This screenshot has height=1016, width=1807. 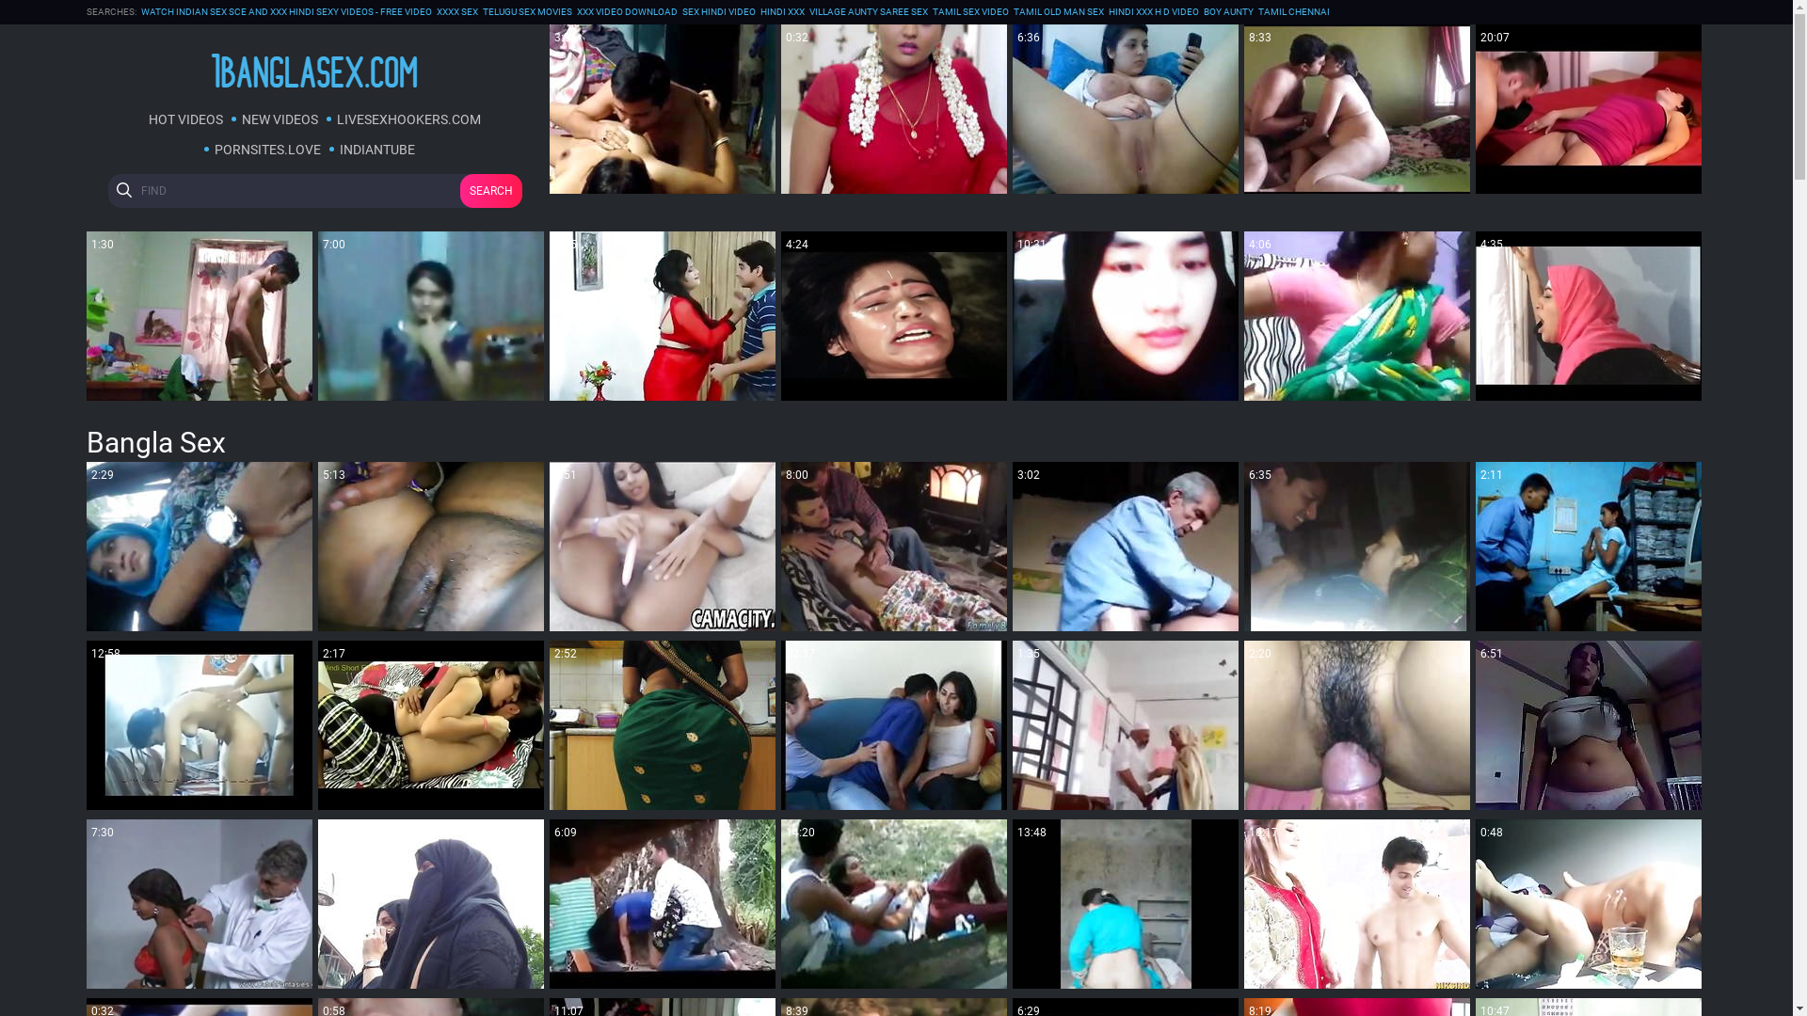 What do you see at coordinates (1357, 725) in the screenshot?
I see `2:20` at bounding box center [1357, 725].